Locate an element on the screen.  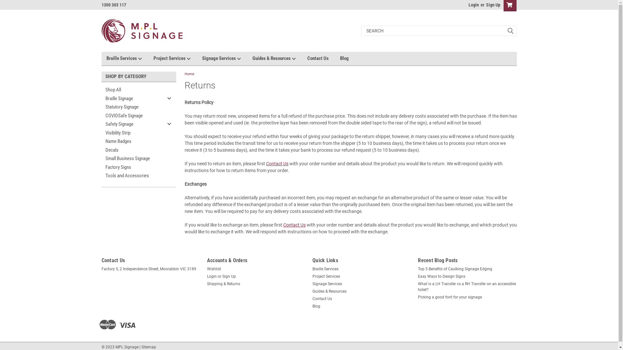
Signage Services is located at coordinates (327, 284).